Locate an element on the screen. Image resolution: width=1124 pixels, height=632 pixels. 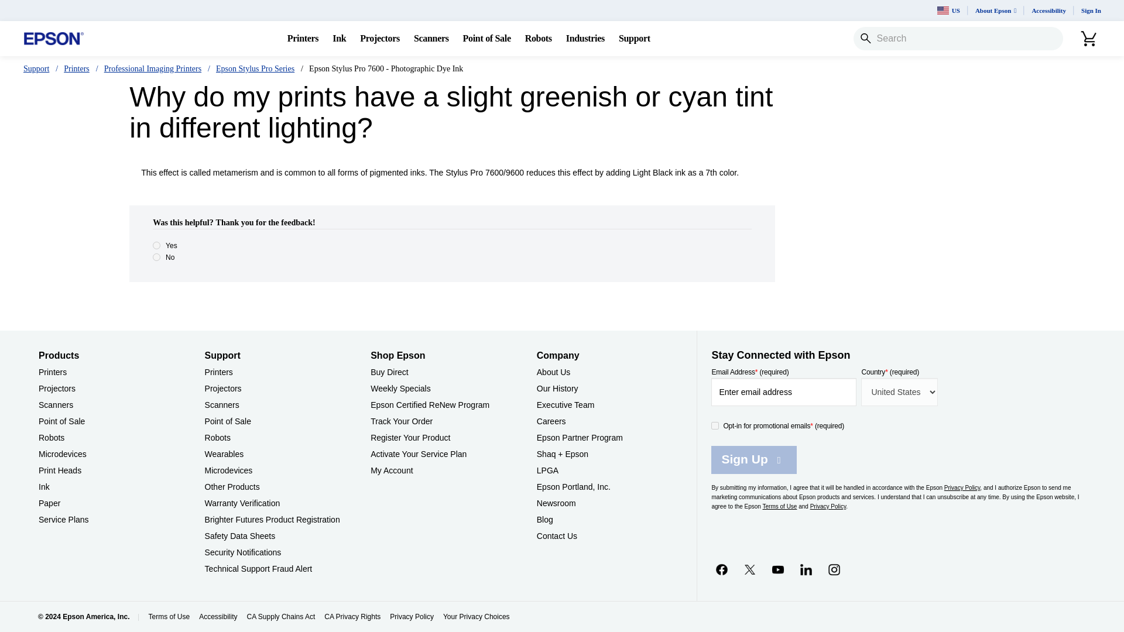
Epson Logo is located at coordinates (54, 39).